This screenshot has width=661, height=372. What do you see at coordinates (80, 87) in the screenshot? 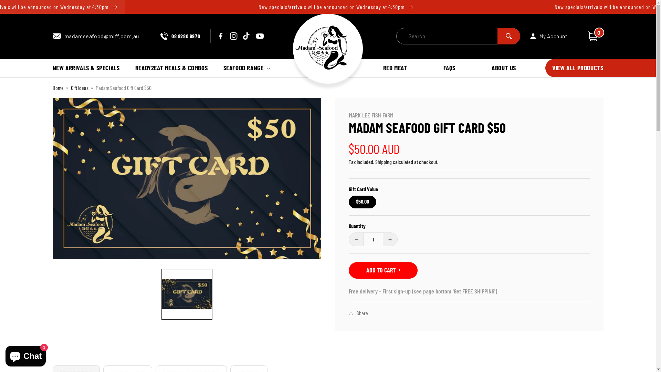
I see `Gift Ideas` at bounding box center [80, 87].